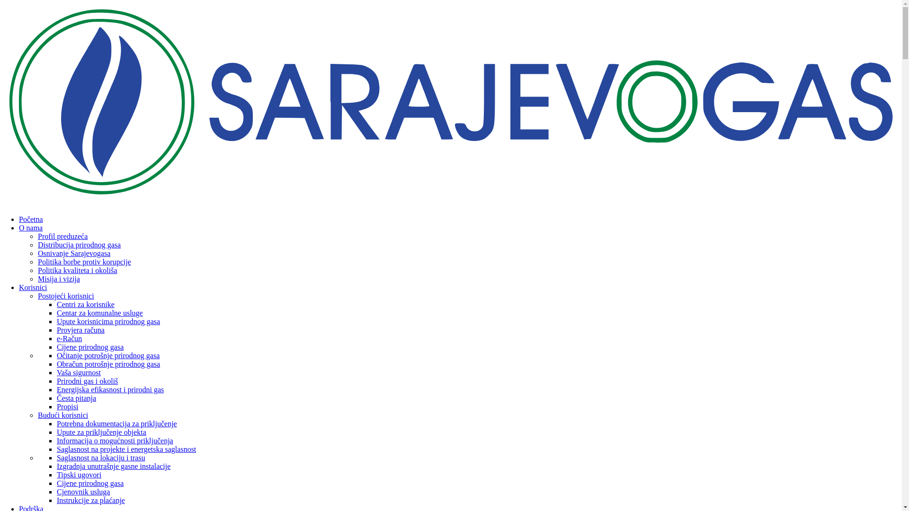  What do you see at coordinates (84, 262) in the screenshot?
I see `Politika borbe protiv korupcije` at bounding box center [84, 262].